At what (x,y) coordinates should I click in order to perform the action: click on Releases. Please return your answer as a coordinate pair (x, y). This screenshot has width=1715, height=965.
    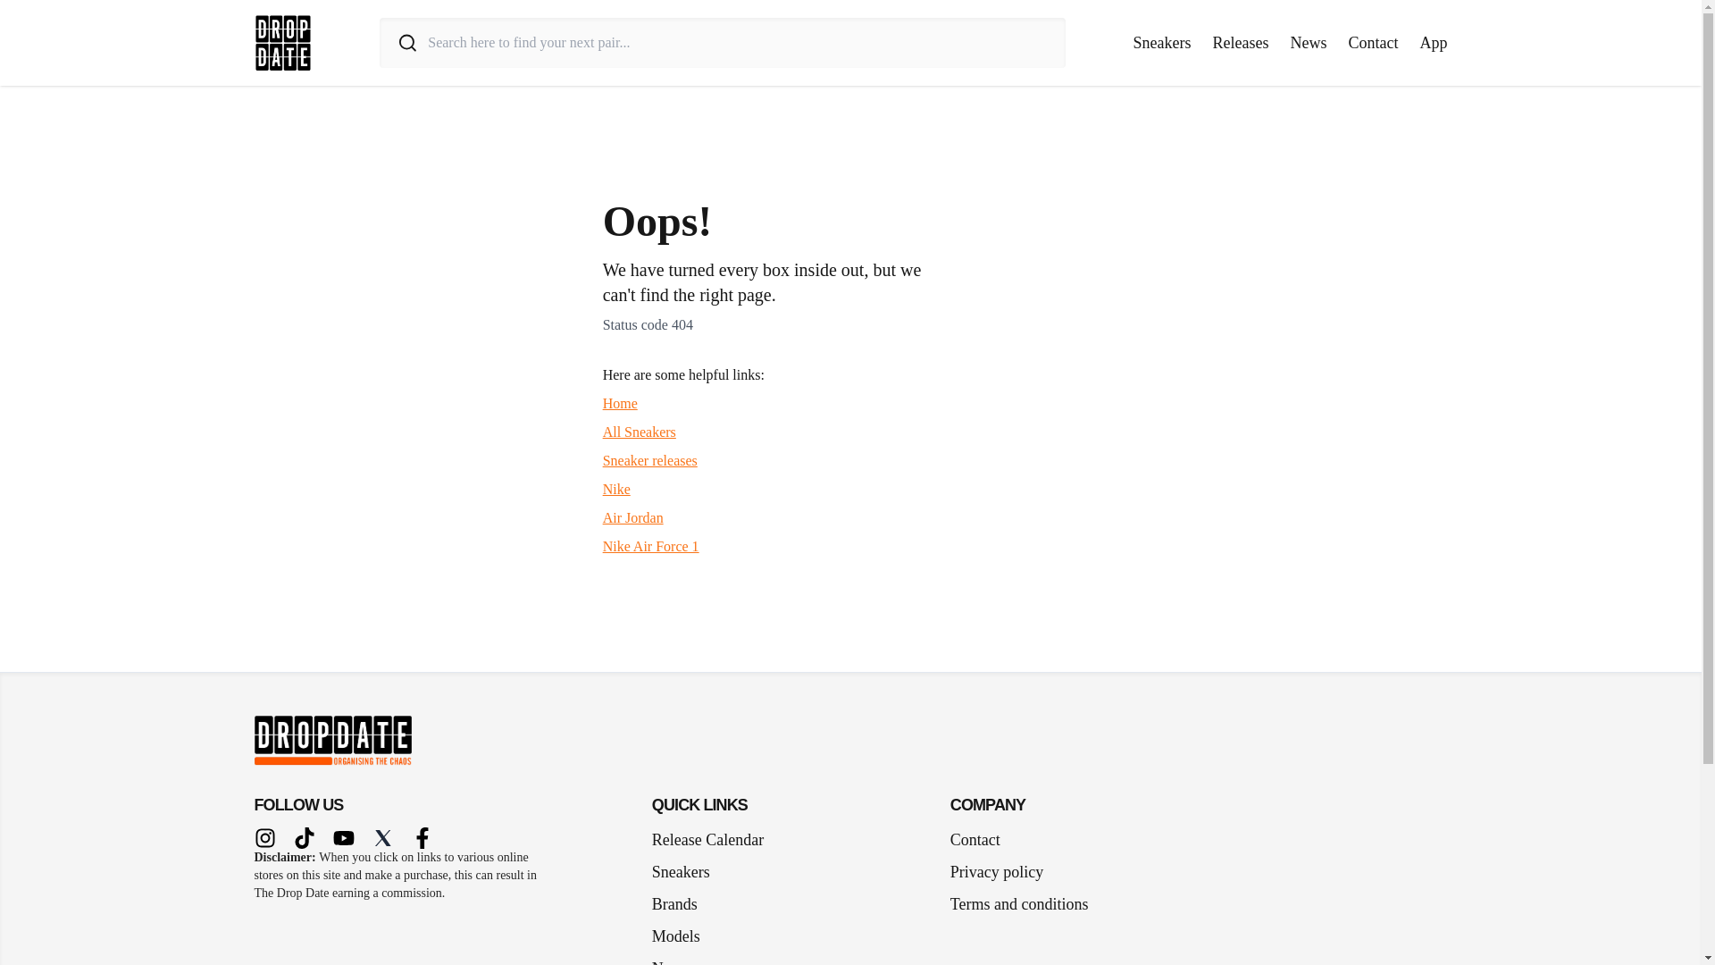
    Looking at the image, I should click on (1240, 43).